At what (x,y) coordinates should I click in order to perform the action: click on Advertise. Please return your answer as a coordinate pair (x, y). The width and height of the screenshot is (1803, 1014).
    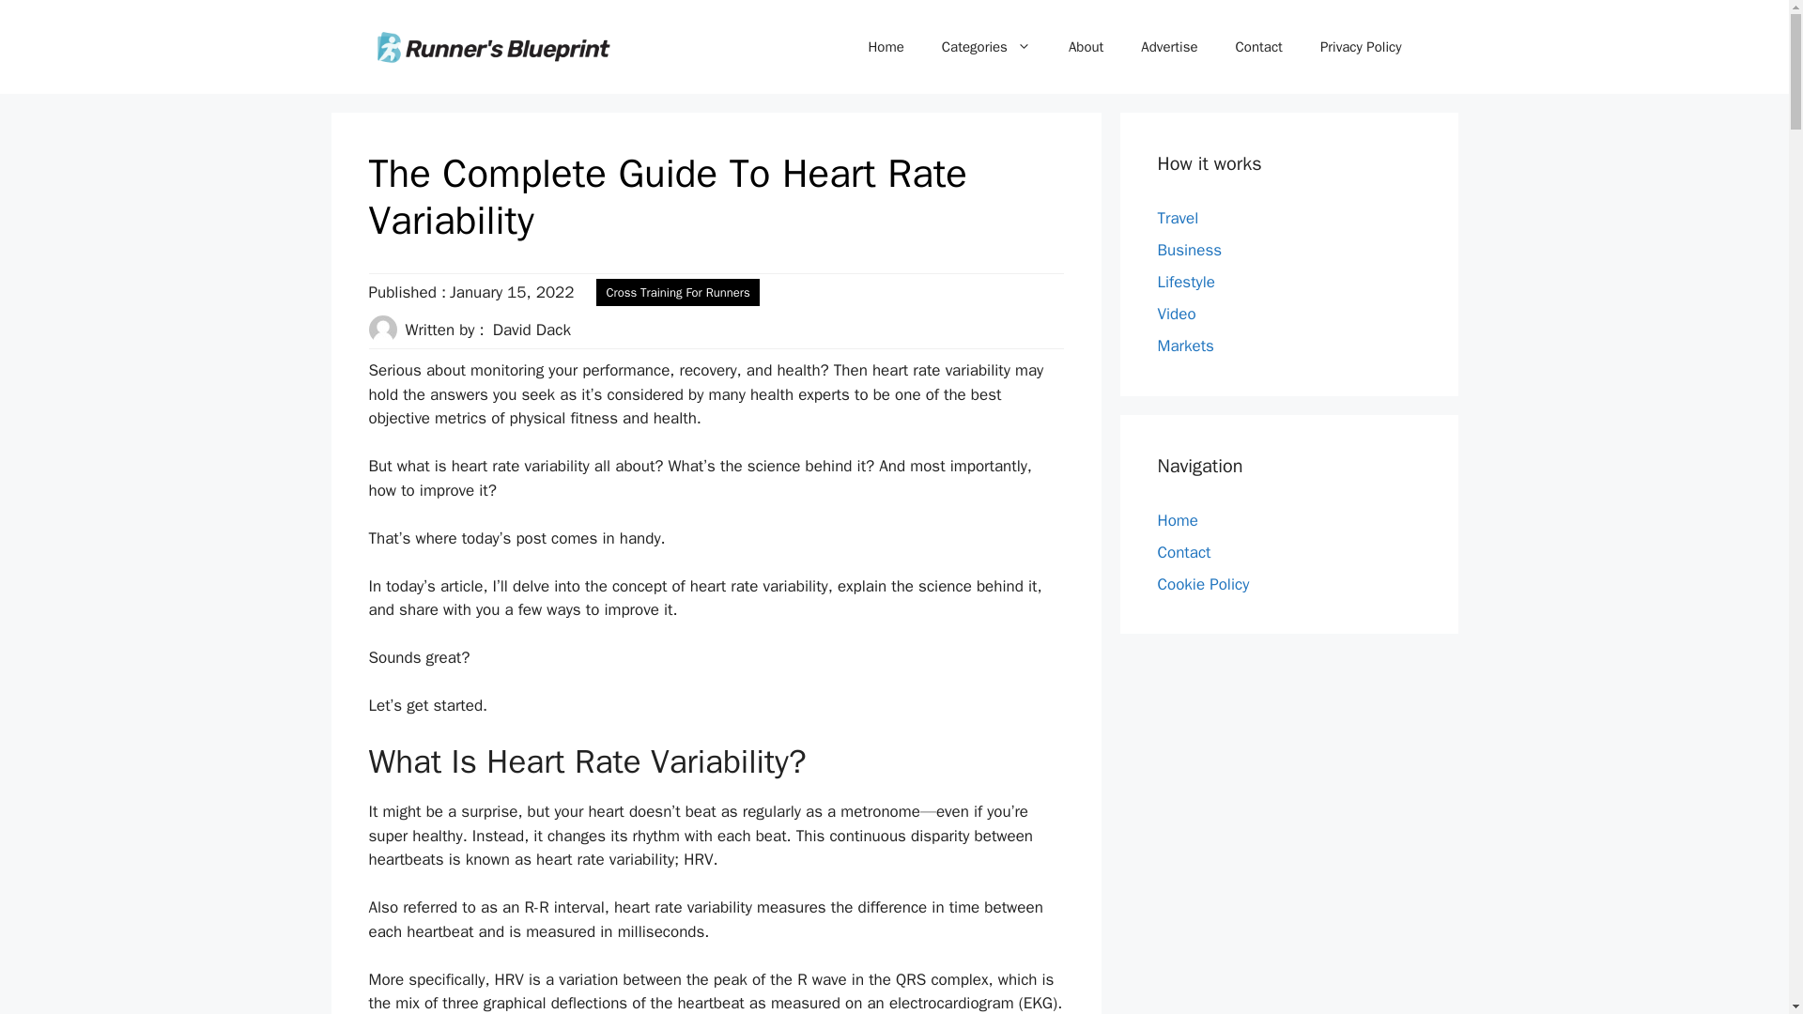
    Looking at the image, I should click on (1168, 47).